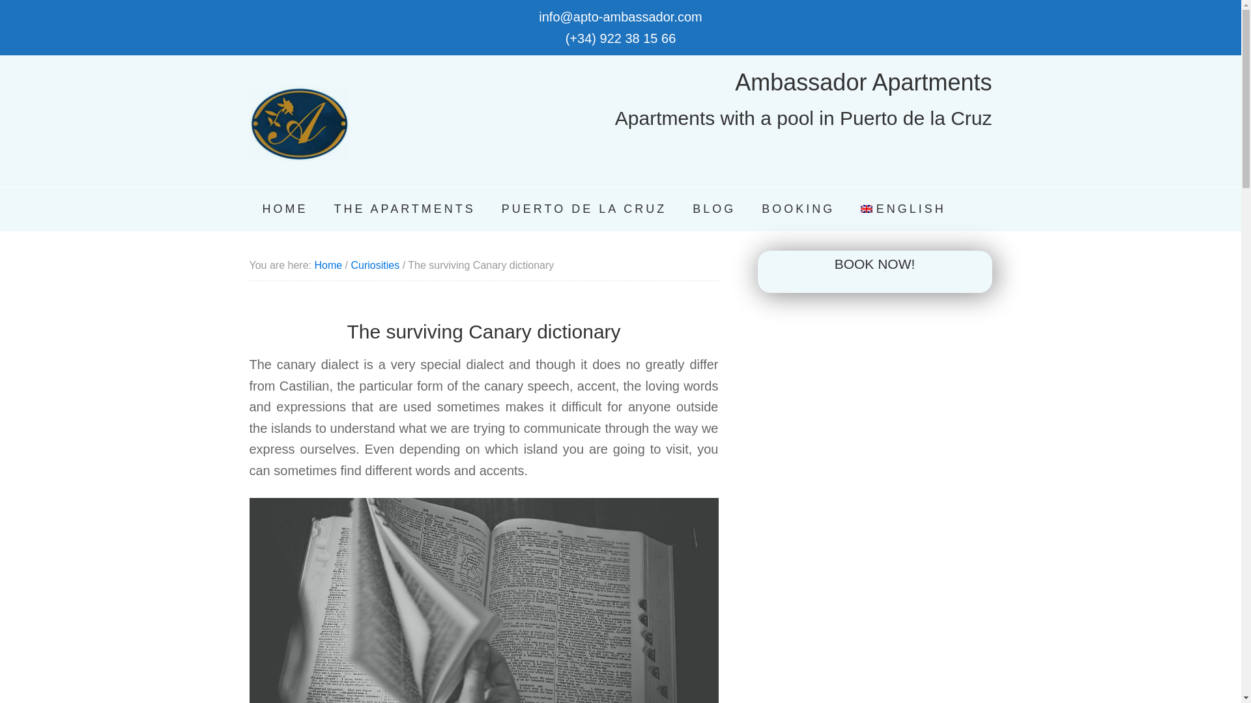 This screenshot has width=1251, height=703. Describe the element at coordinates (584, 210) in the screenshot. I see `PUERTO DE LA CRUZ` at that location.